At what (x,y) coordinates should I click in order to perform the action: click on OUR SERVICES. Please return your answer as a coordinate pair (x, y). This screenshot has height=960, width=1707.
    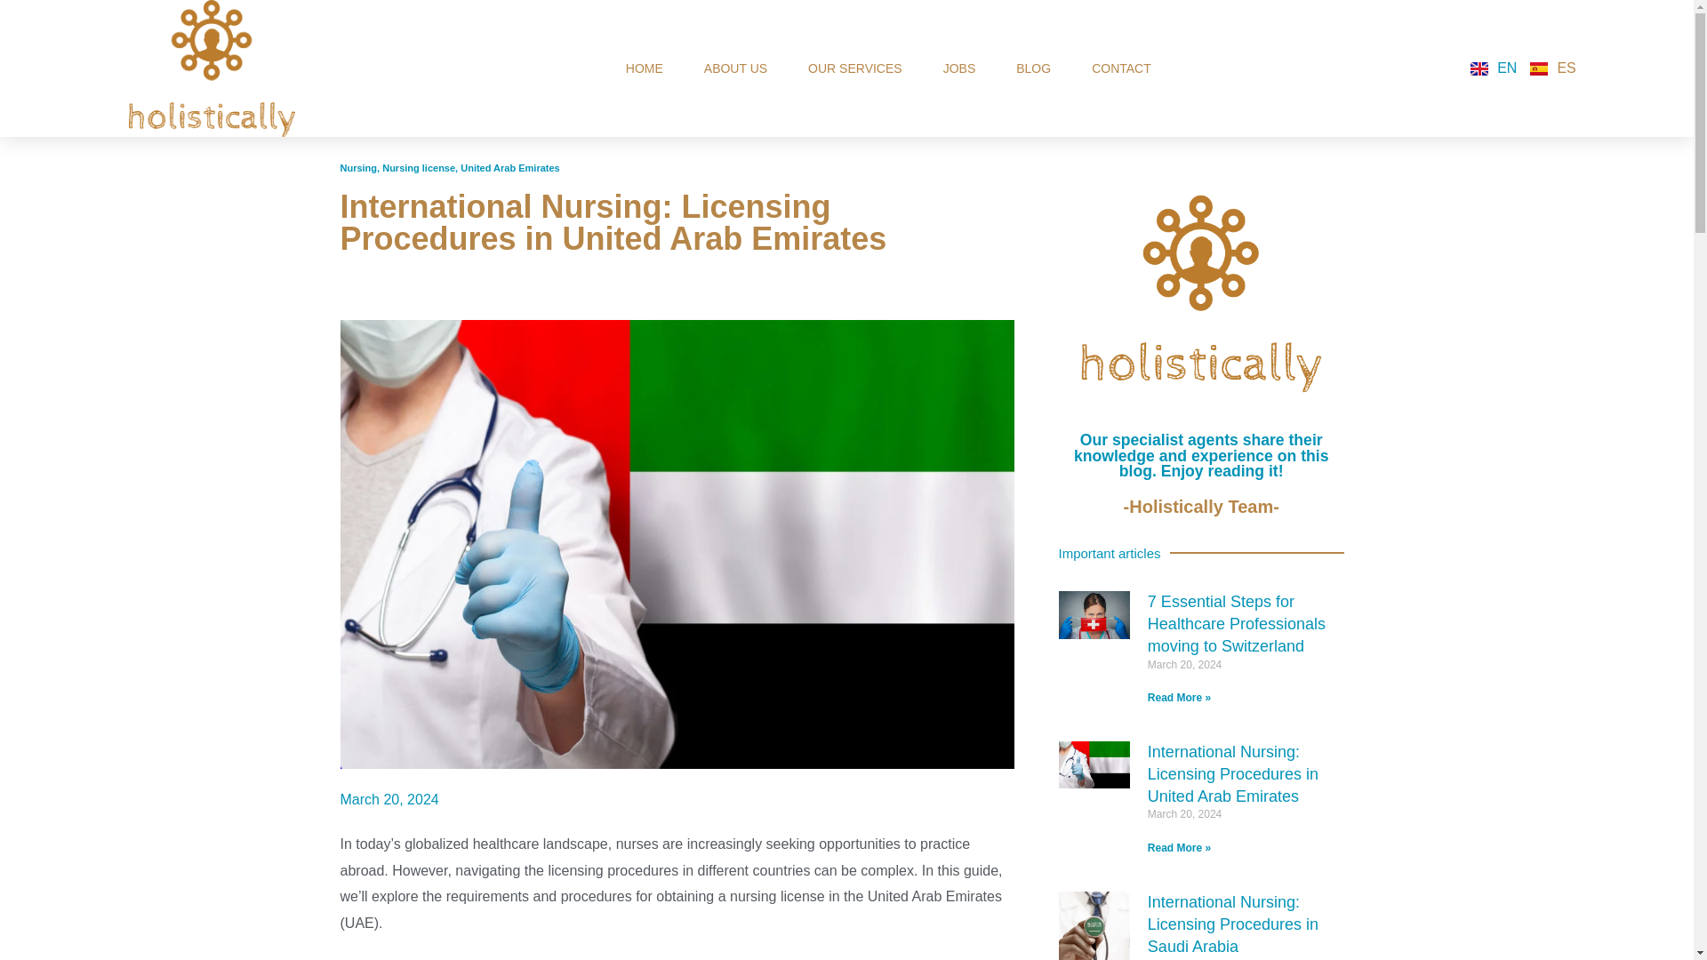
    Looking at the image, I should click on (854, 68).